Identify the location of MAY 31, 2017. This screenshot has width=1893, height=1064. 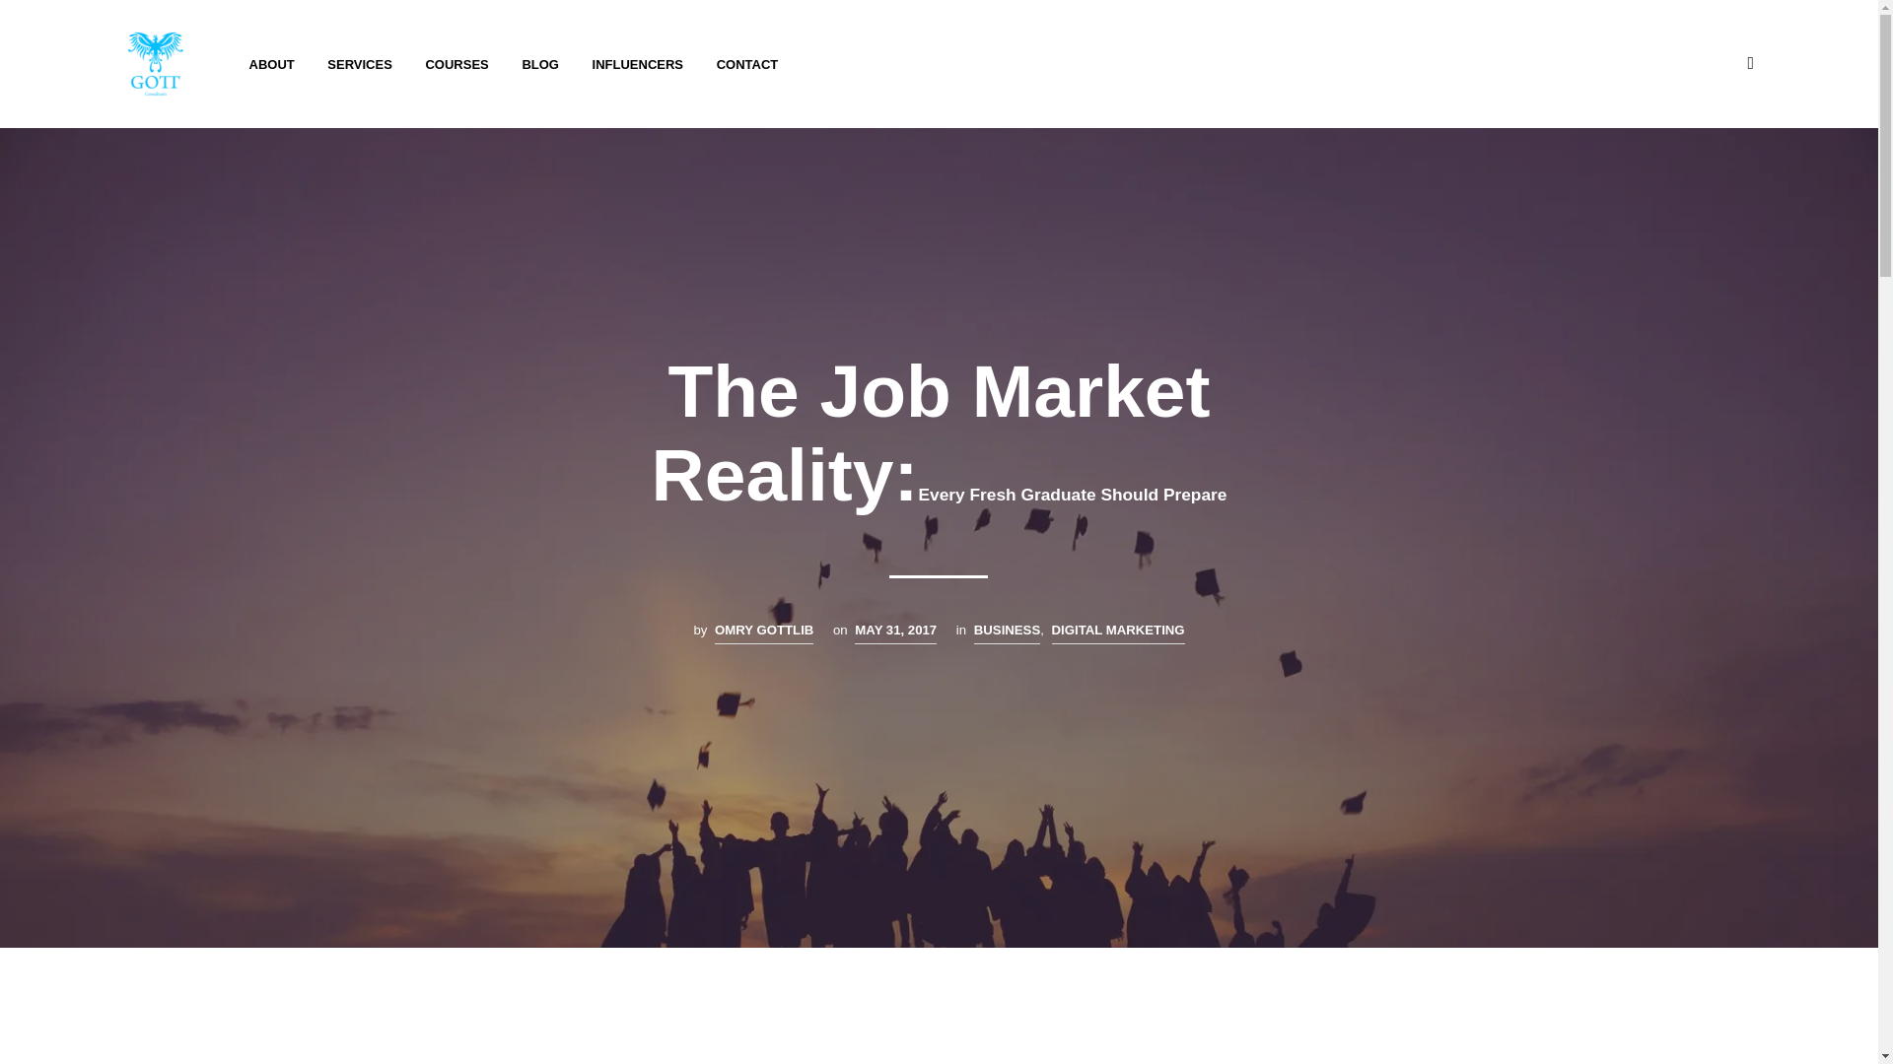
(895, 632).